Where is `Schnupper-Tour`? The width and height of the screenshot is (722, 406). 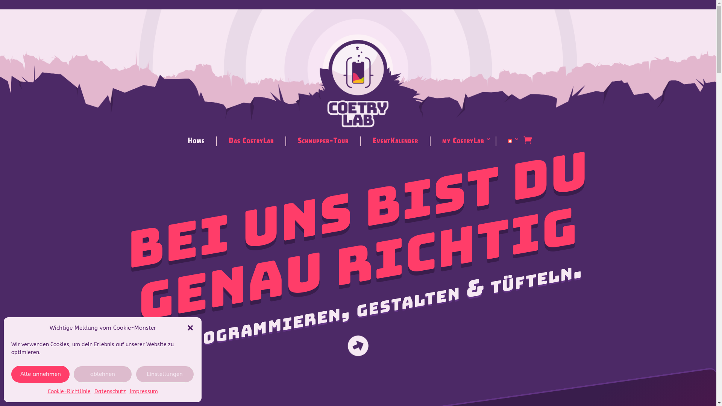 Schnupper-Tour is located at coordinates (323, 141).